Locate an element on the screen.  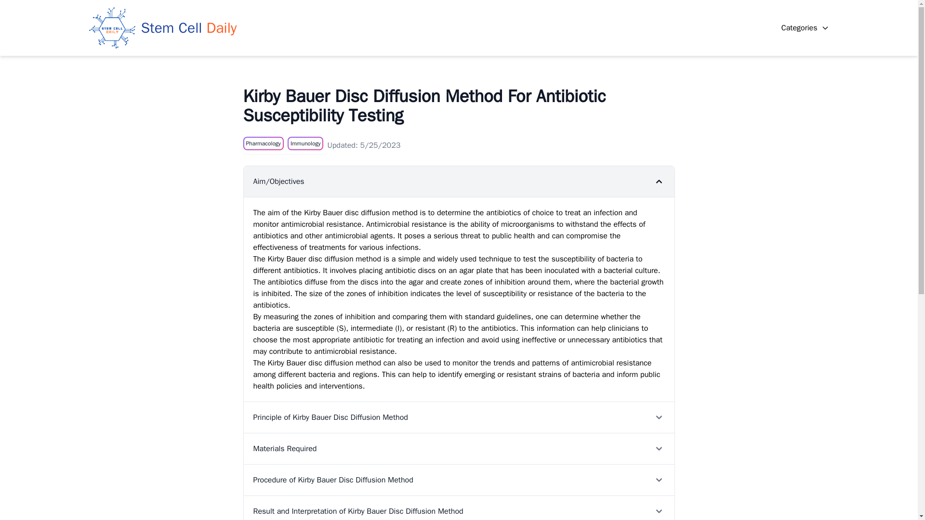
Immunology is located at coordinates (305, 143).